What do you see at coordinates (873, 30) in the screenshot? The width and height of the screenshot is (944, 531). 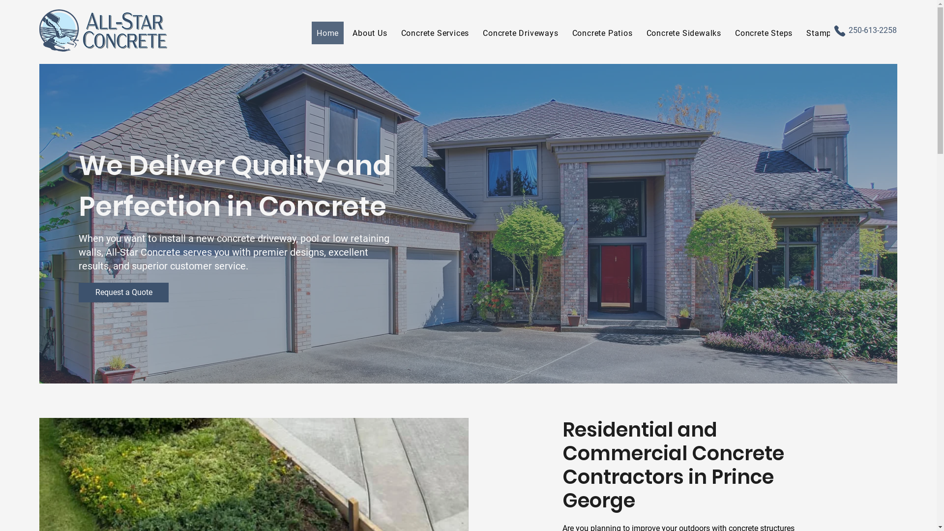 I see `250-613-2258` at bounding box center [873, 30].